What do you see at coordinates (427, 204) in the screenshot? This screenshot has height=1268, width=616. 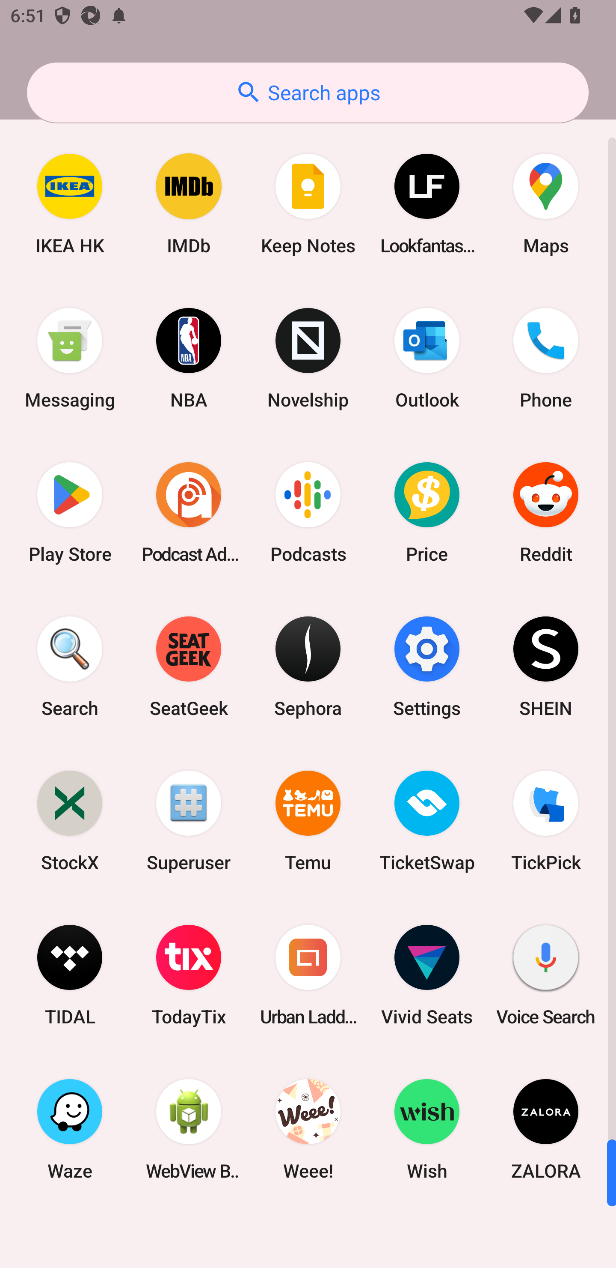 I see `Lookfantastic` at bounding box center [427, 204].